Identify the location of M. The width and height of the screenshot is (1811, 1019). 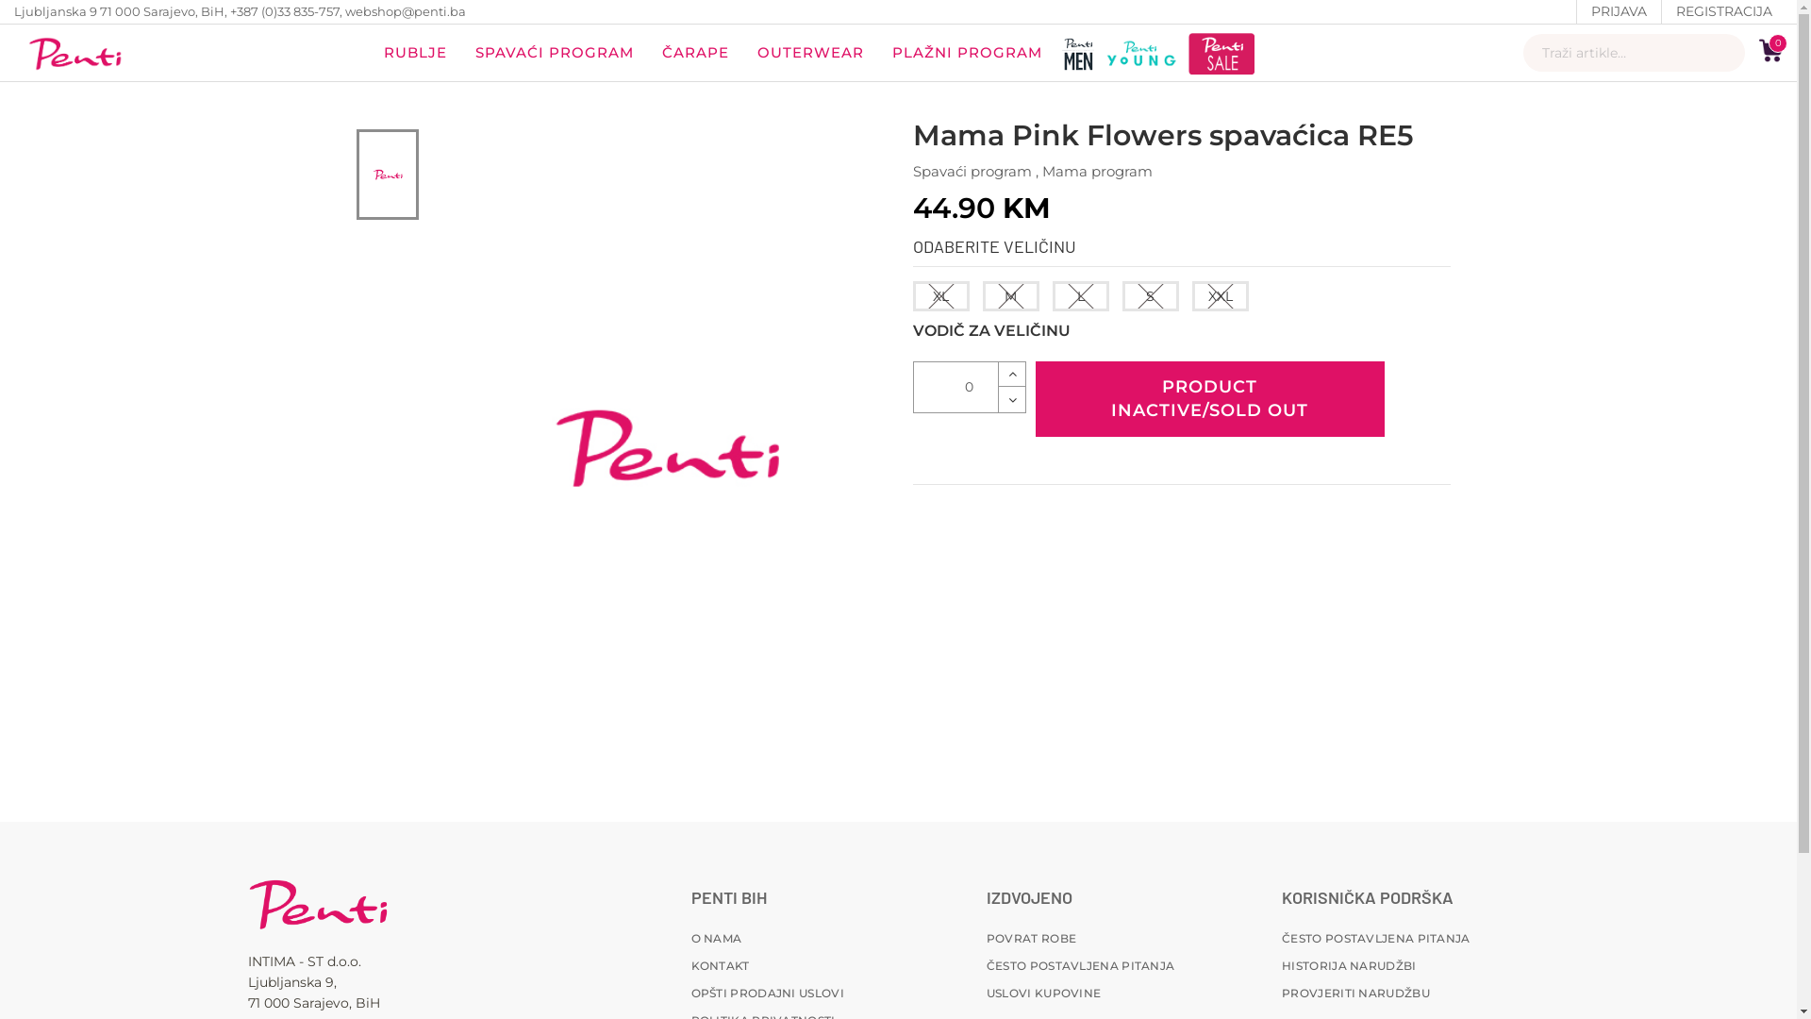
(1011, 296).